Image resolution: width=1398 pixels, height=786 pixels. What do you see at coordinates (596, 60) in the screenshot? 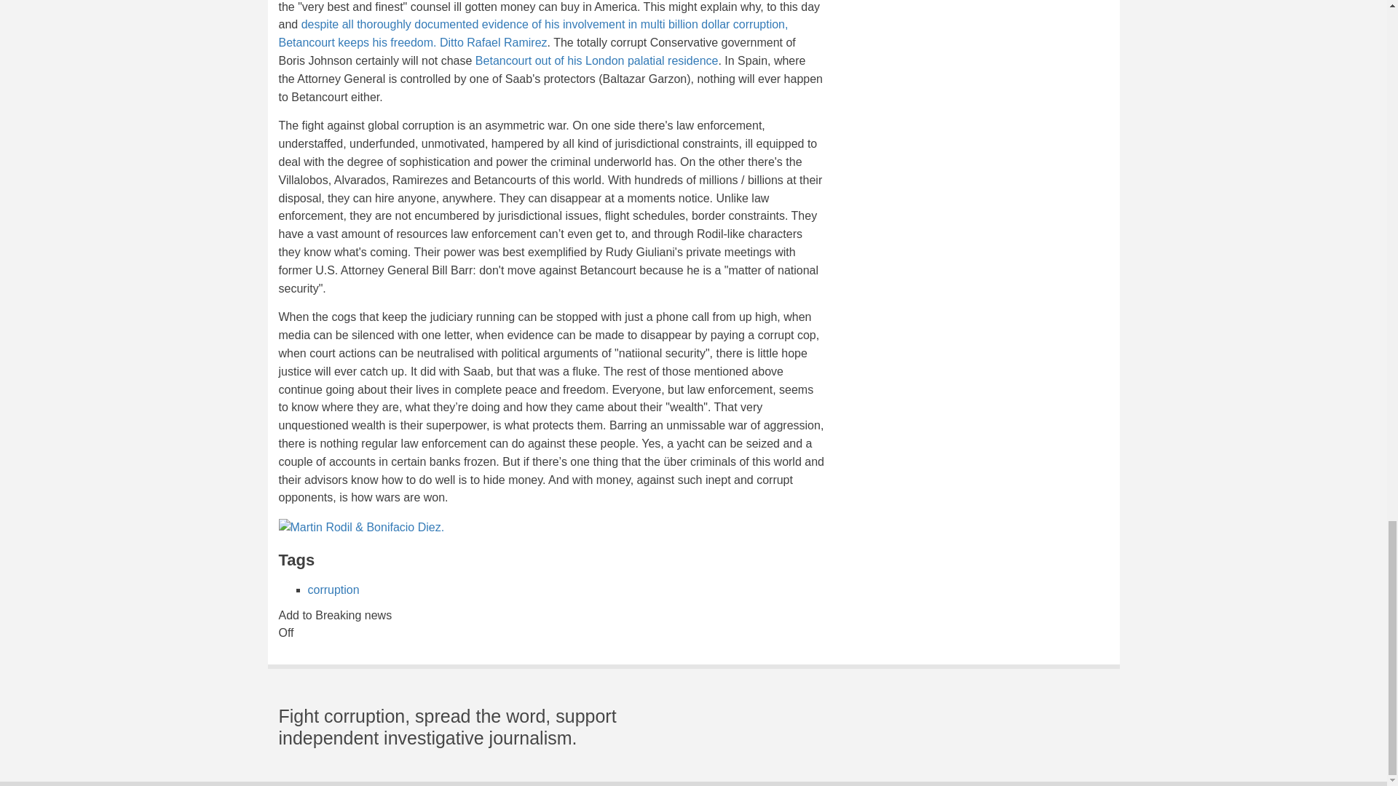
I see `Betancourt out of his London palatial residence` at bounding box center [596, 60].